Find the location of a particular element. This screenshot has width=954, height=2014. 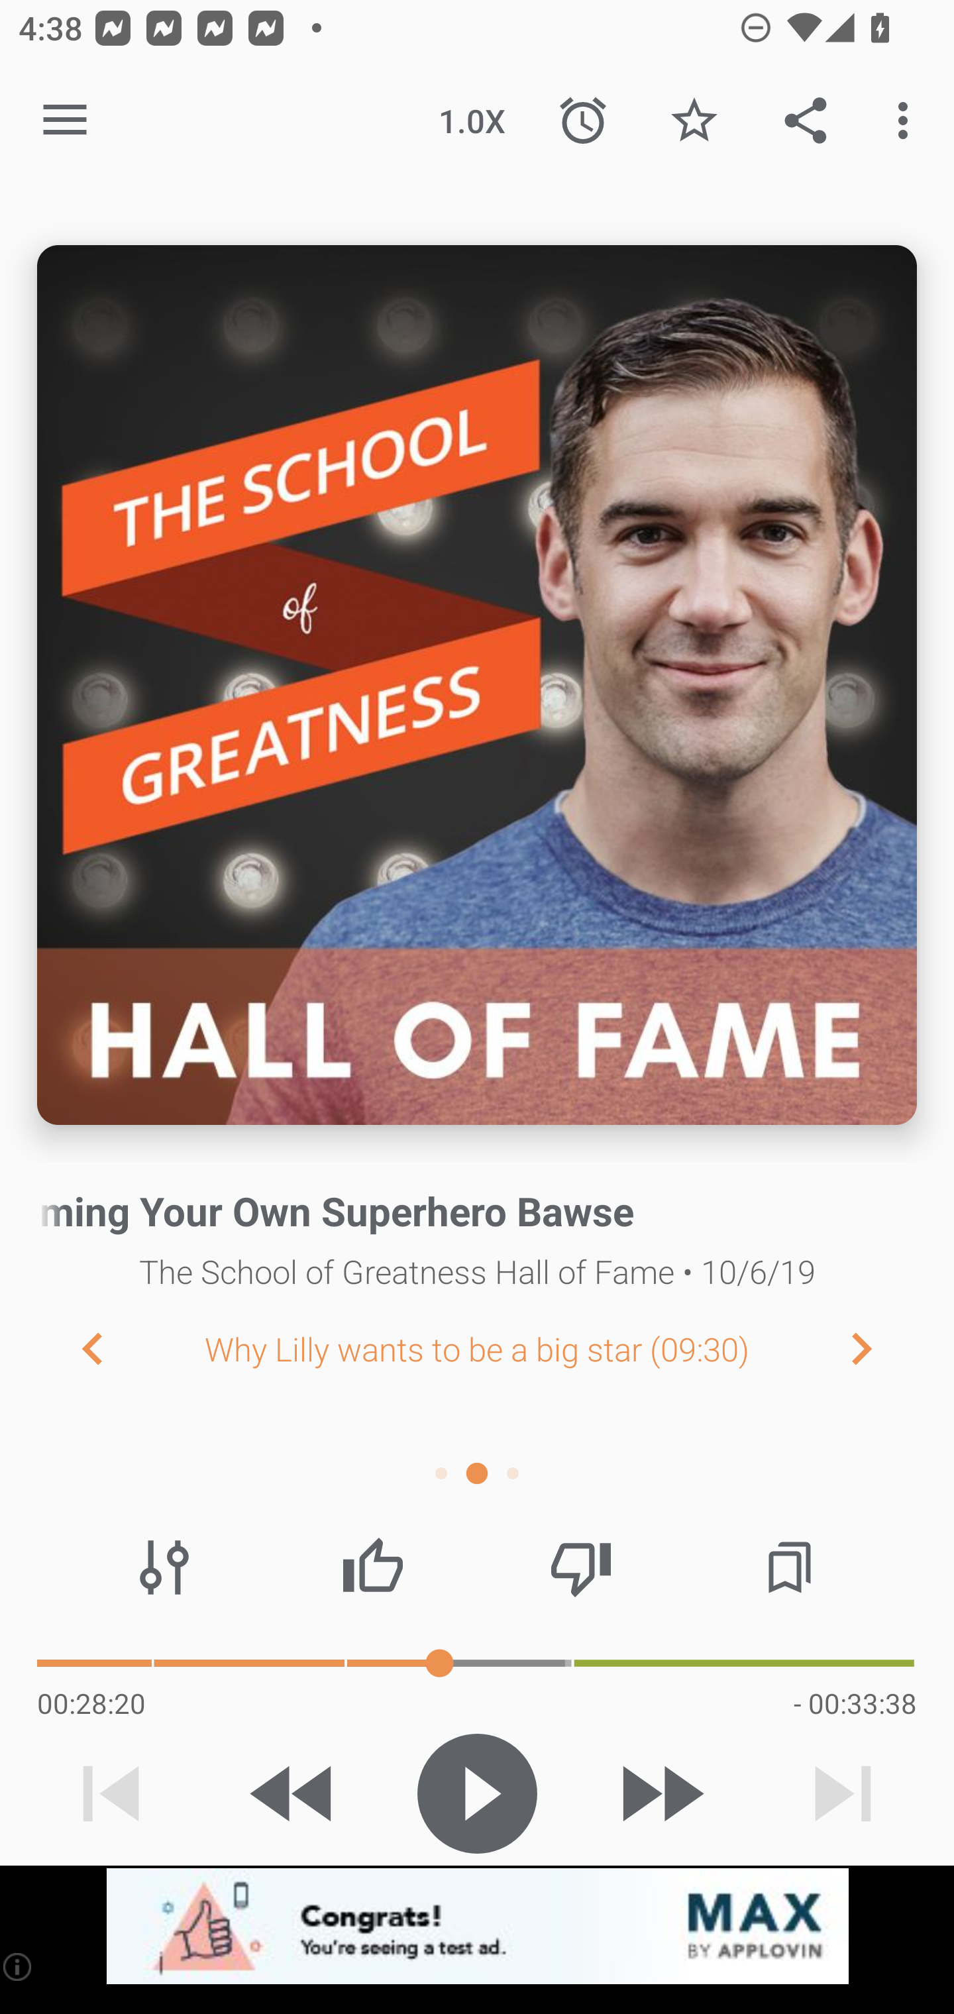

Episode description is located at coordinates (477, 685).